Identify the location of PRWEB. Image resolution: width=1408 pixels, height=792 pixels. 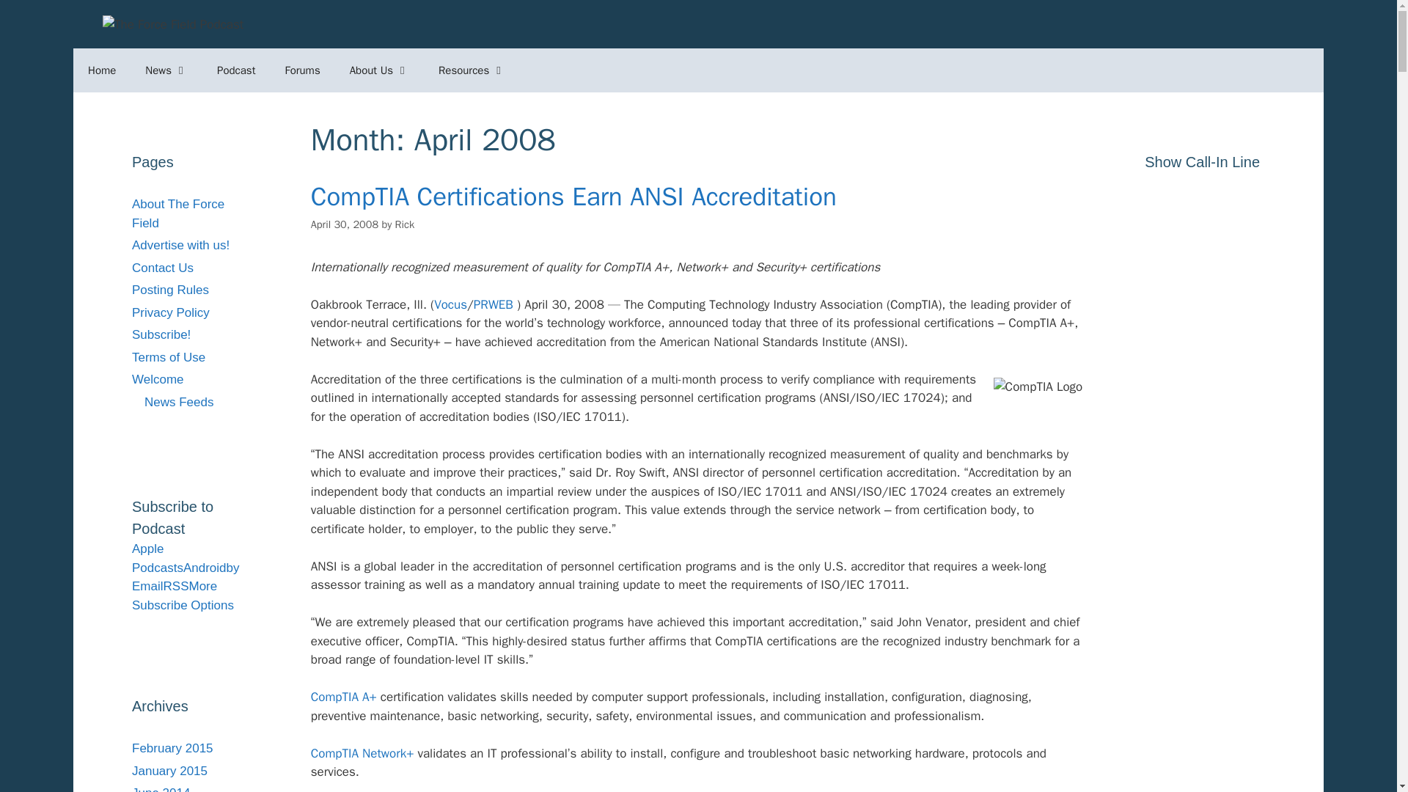
(493, 304).